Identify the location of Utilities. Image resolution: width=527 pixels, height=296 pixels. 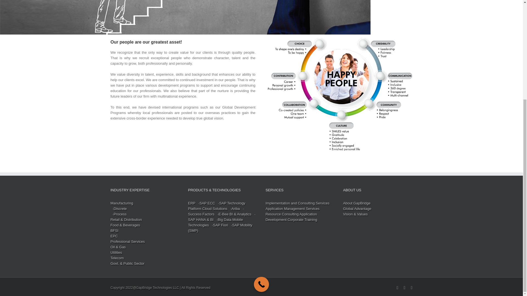
(116, 252).